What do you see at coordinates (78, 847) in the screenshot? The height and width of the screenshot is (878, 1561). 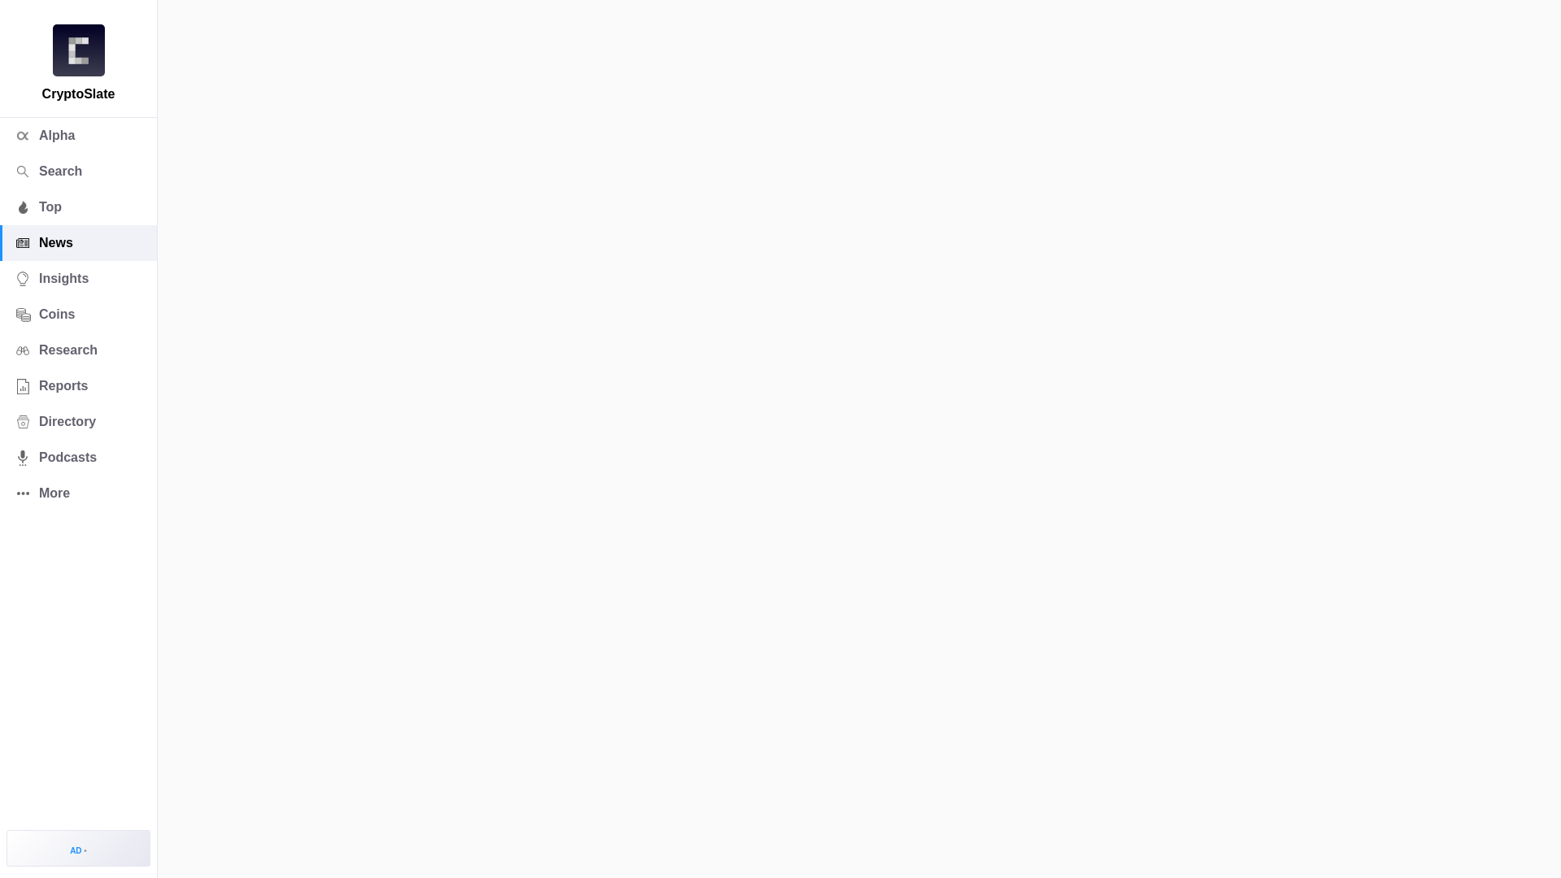 I see `AD` at bounding box center [78, 847].